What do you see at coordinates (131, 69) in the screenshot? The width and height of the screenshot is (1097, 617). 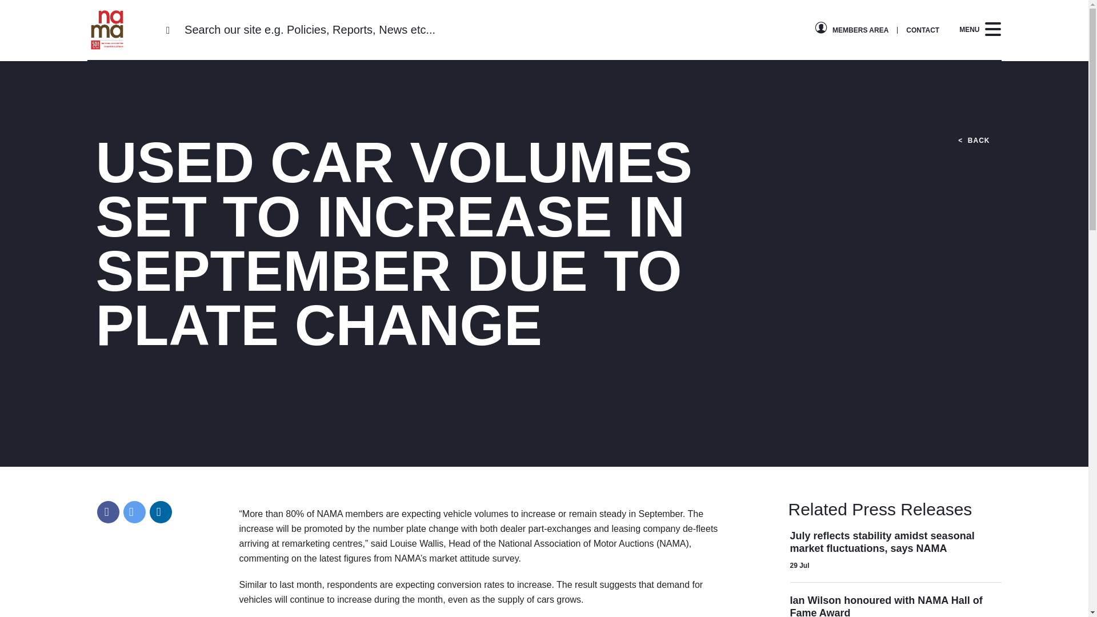 I see `PRESS ROOM` at bounding box center [131, 69].